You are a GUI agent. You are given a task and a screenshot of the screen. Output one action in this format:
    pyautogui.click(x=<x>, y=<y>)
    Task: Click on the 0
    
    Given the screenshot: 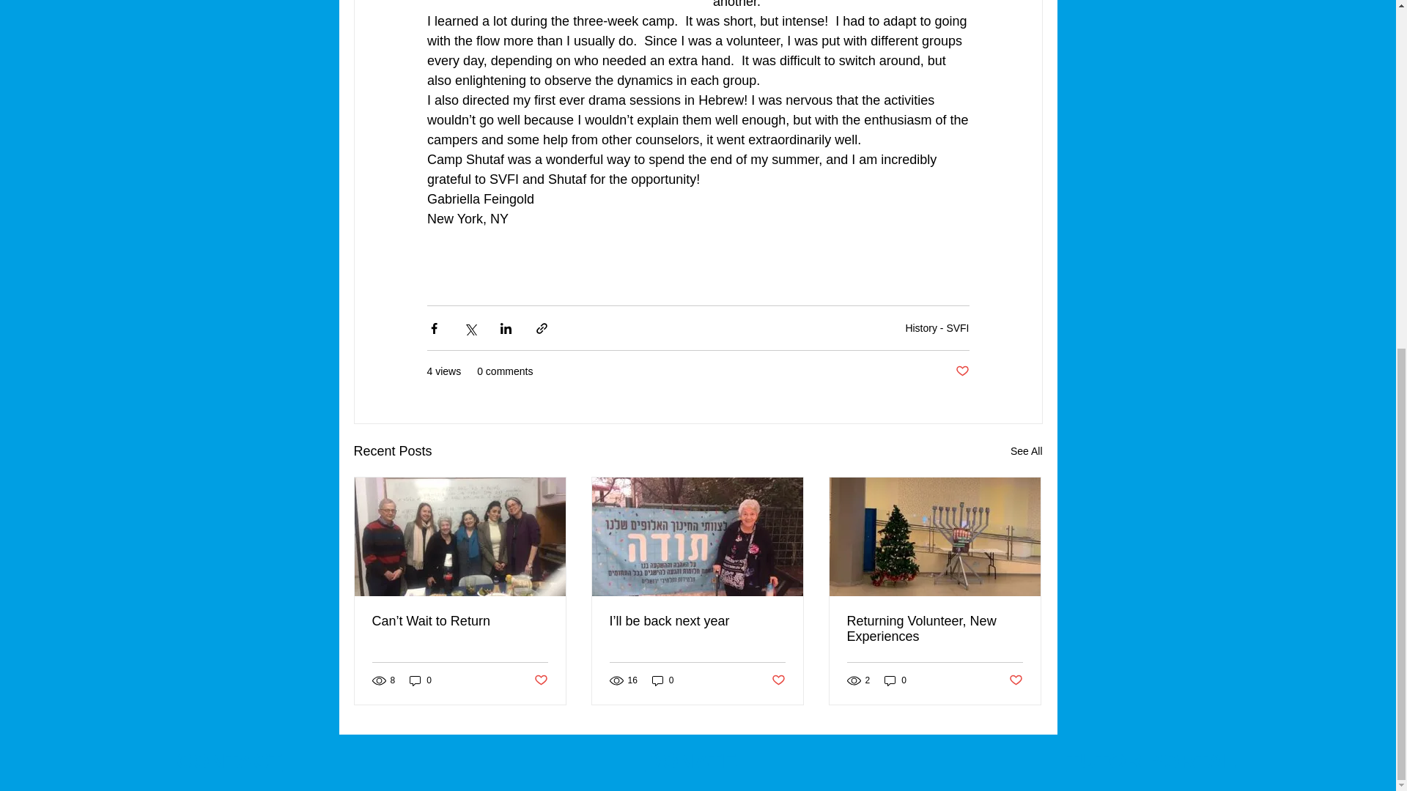 What is the action you would take?
    pyautogui.click(x=662, y=680)
    